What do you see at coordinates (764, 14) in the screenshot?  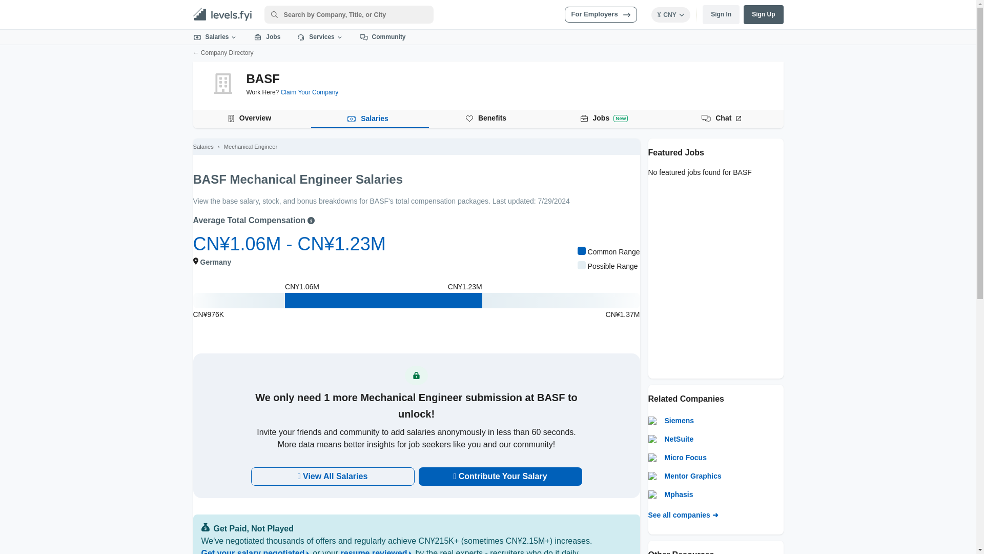 I see `For Employers` at bounding box center [764, 14].